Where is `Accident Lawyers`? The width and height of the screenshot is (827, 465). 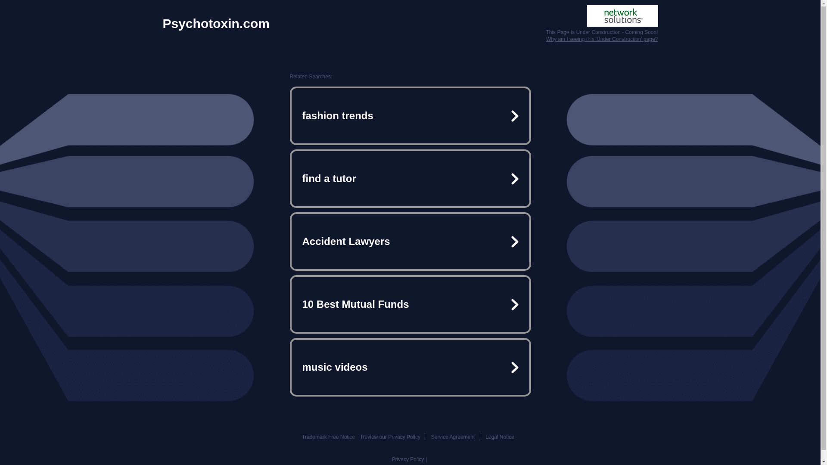
Accident Lawyers is located at coordinates (410, 241).